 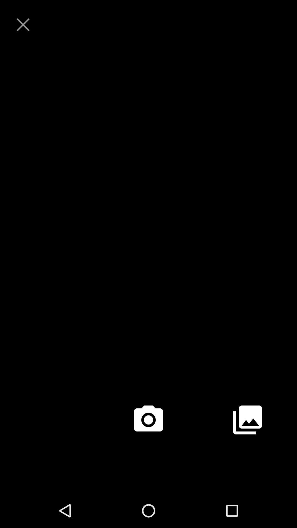 What do you see at coordinates (23, 25) in the screenshot?
I see `close page` at bounding box center [23, 25].